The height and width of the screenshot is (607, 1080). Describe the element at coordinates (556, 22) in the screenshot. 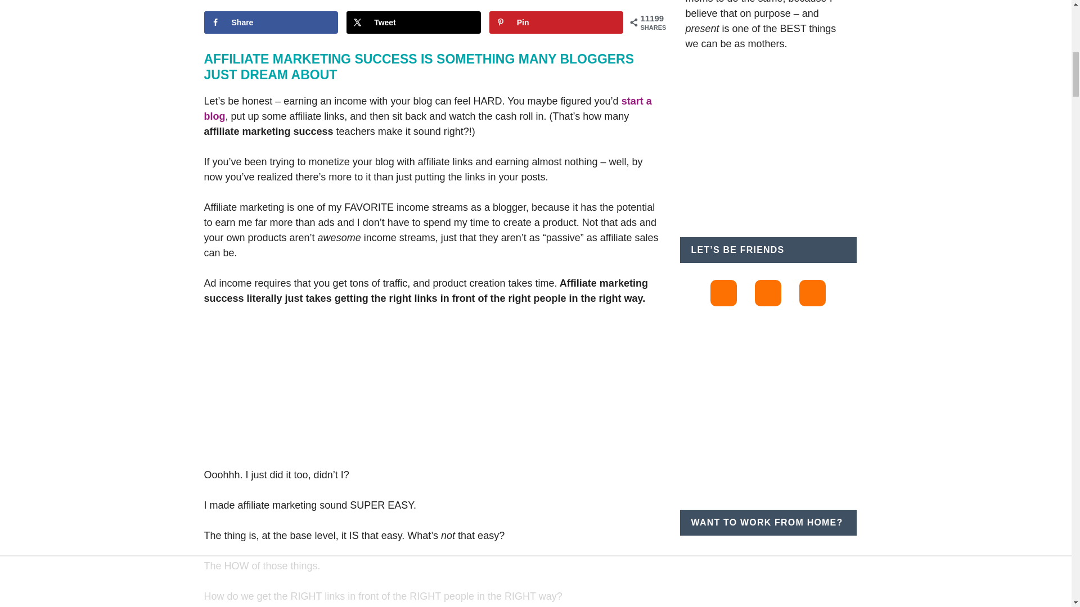

I see `Save to Pinterest` at that location.